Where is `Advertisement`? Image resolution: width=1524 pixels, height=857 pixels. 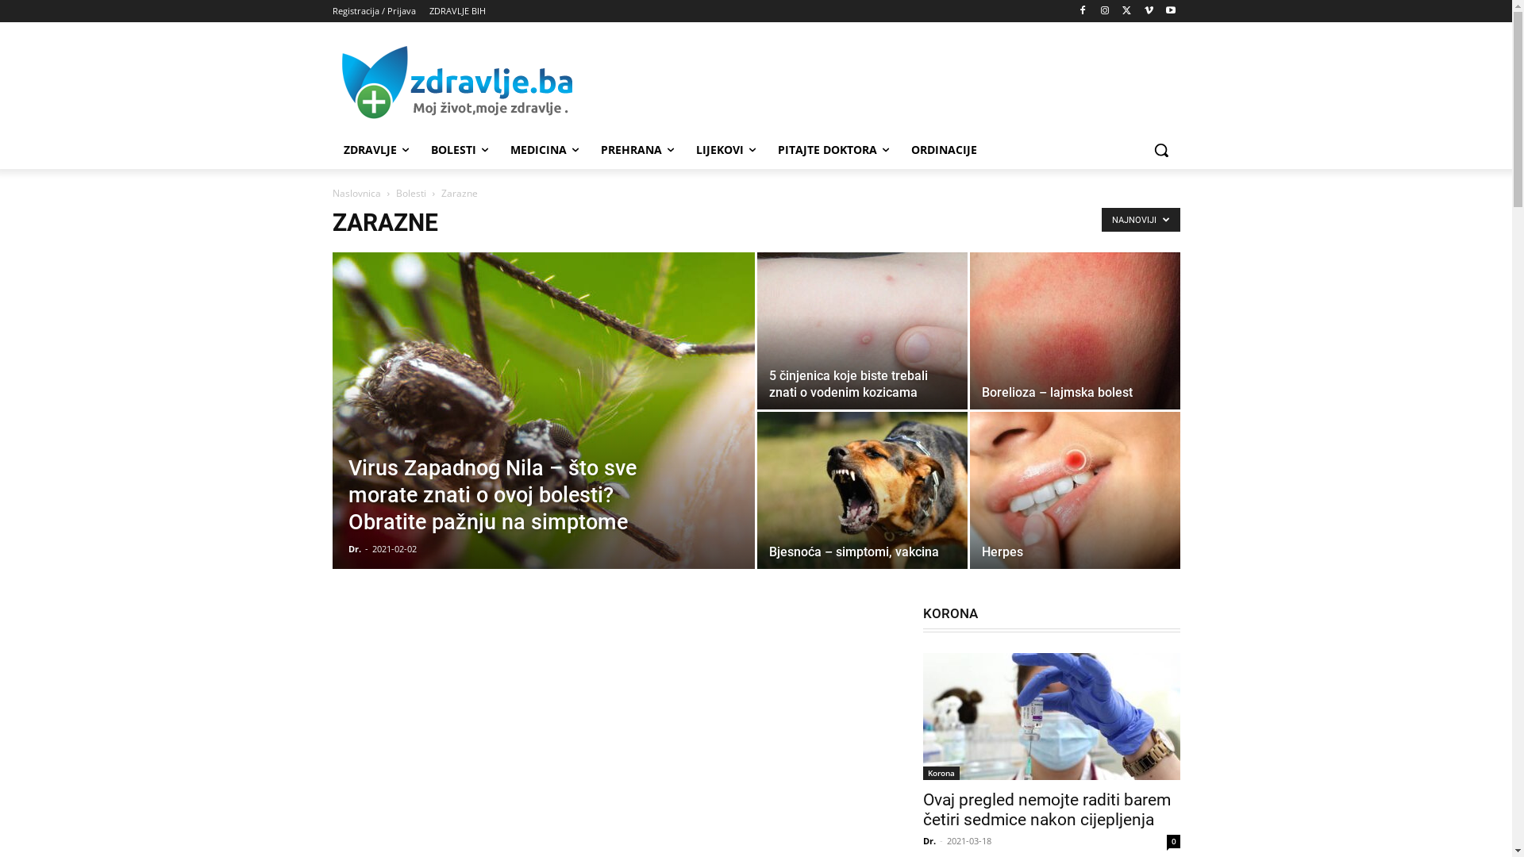 Advertisement is located at coordinates (876, 82).